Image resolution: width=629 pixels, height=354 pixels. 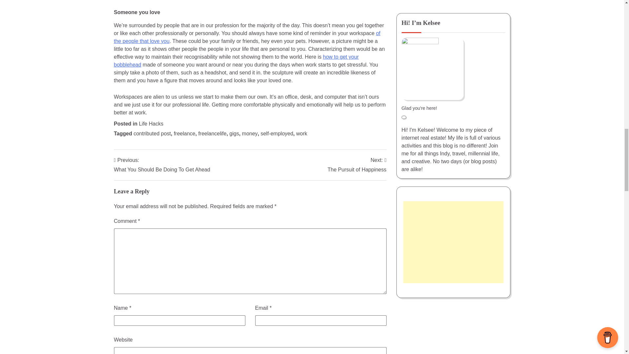 I want to click on freelance, so click(x=184, y=133).